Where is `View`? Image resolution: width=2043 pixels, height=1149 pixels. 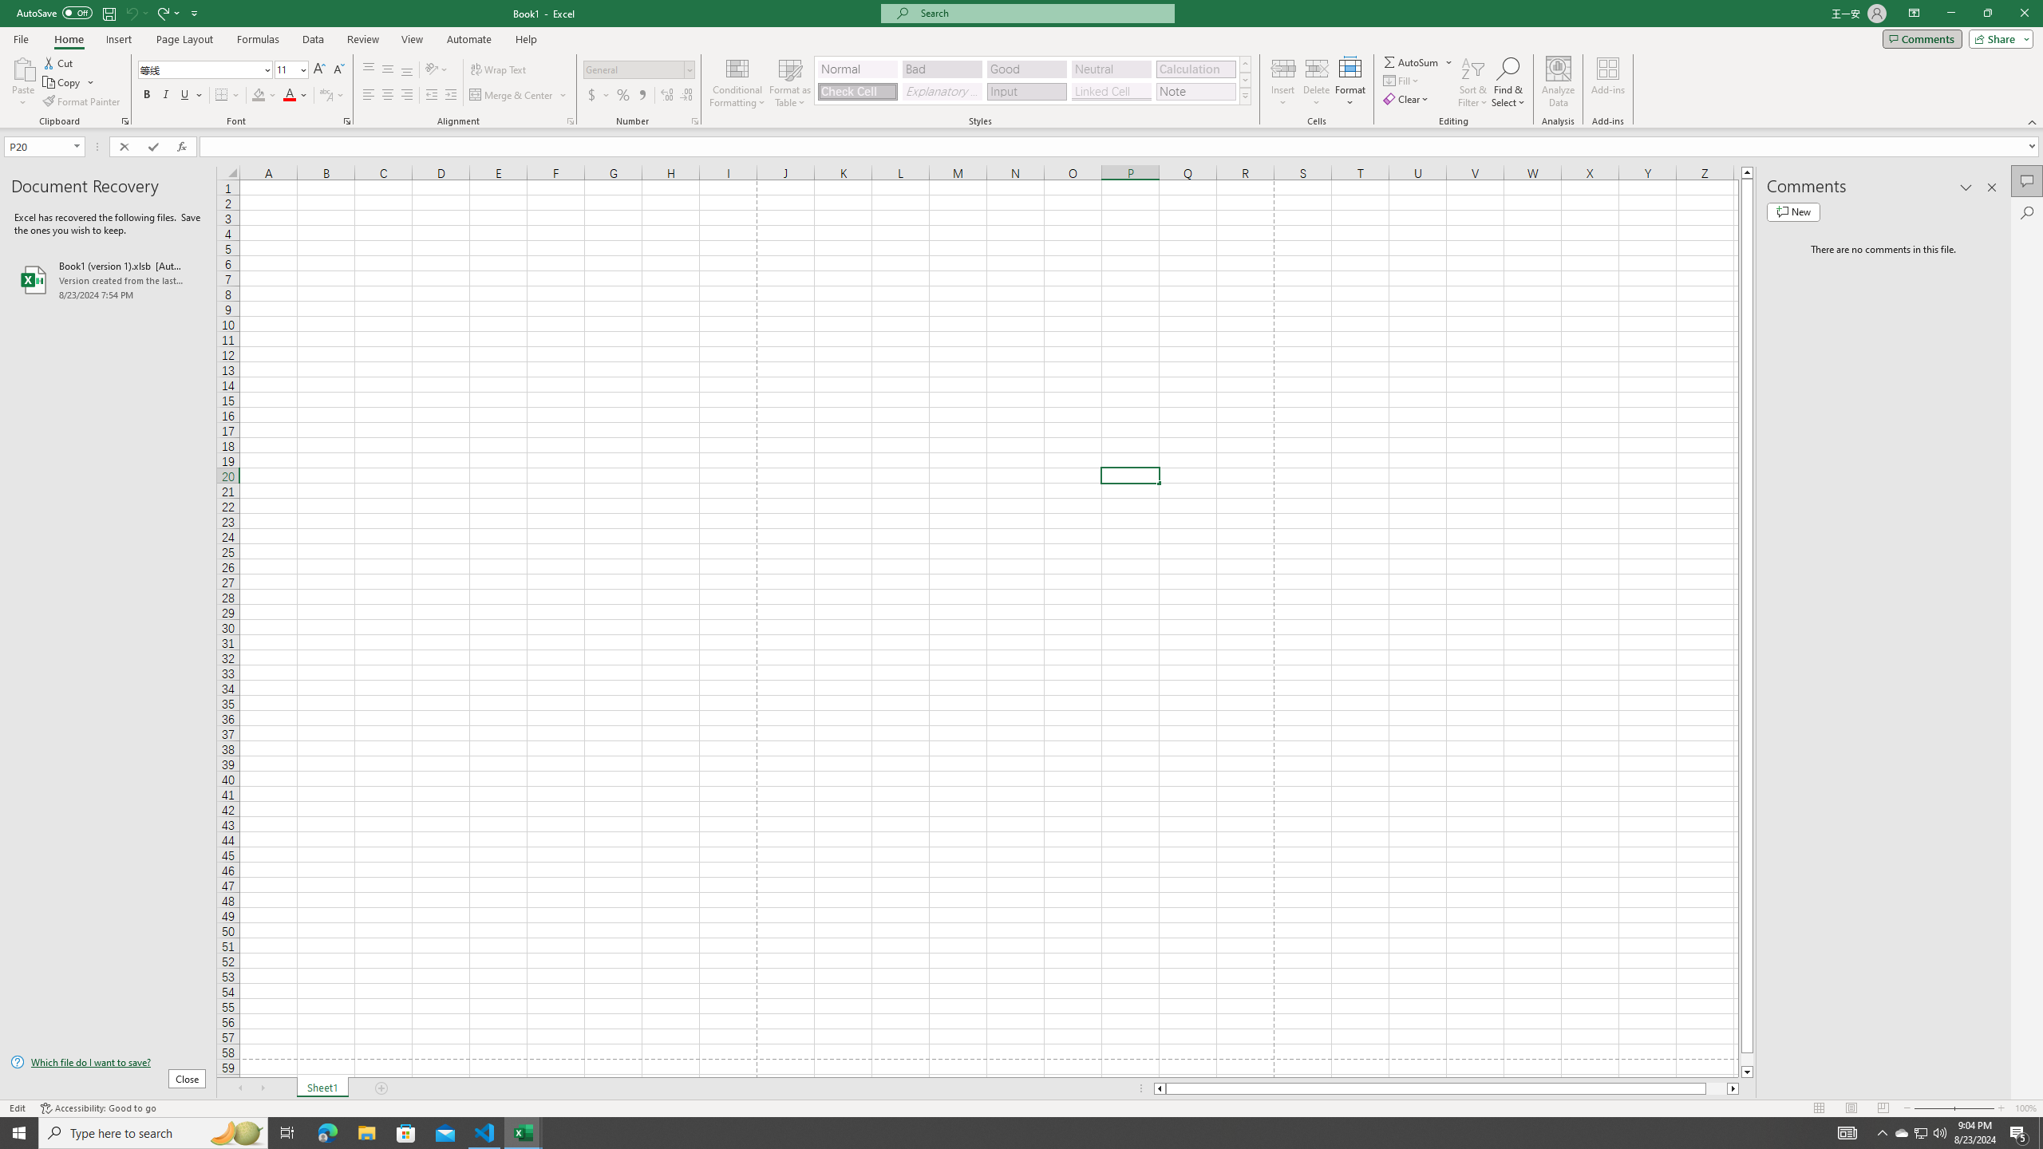
View is located at coordinates (411, 39).